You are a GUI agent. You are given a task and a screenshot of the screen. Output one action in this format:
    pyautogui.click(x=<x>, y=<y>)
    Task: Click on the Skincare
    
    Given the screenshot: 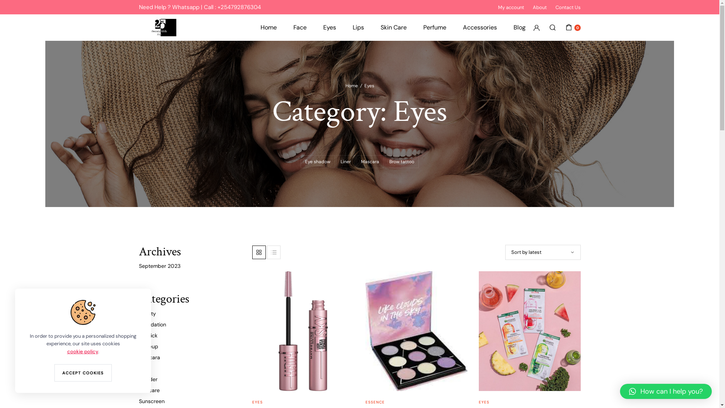 What is the action you would take?
    pyautogui.click(x=150, y=390)
    